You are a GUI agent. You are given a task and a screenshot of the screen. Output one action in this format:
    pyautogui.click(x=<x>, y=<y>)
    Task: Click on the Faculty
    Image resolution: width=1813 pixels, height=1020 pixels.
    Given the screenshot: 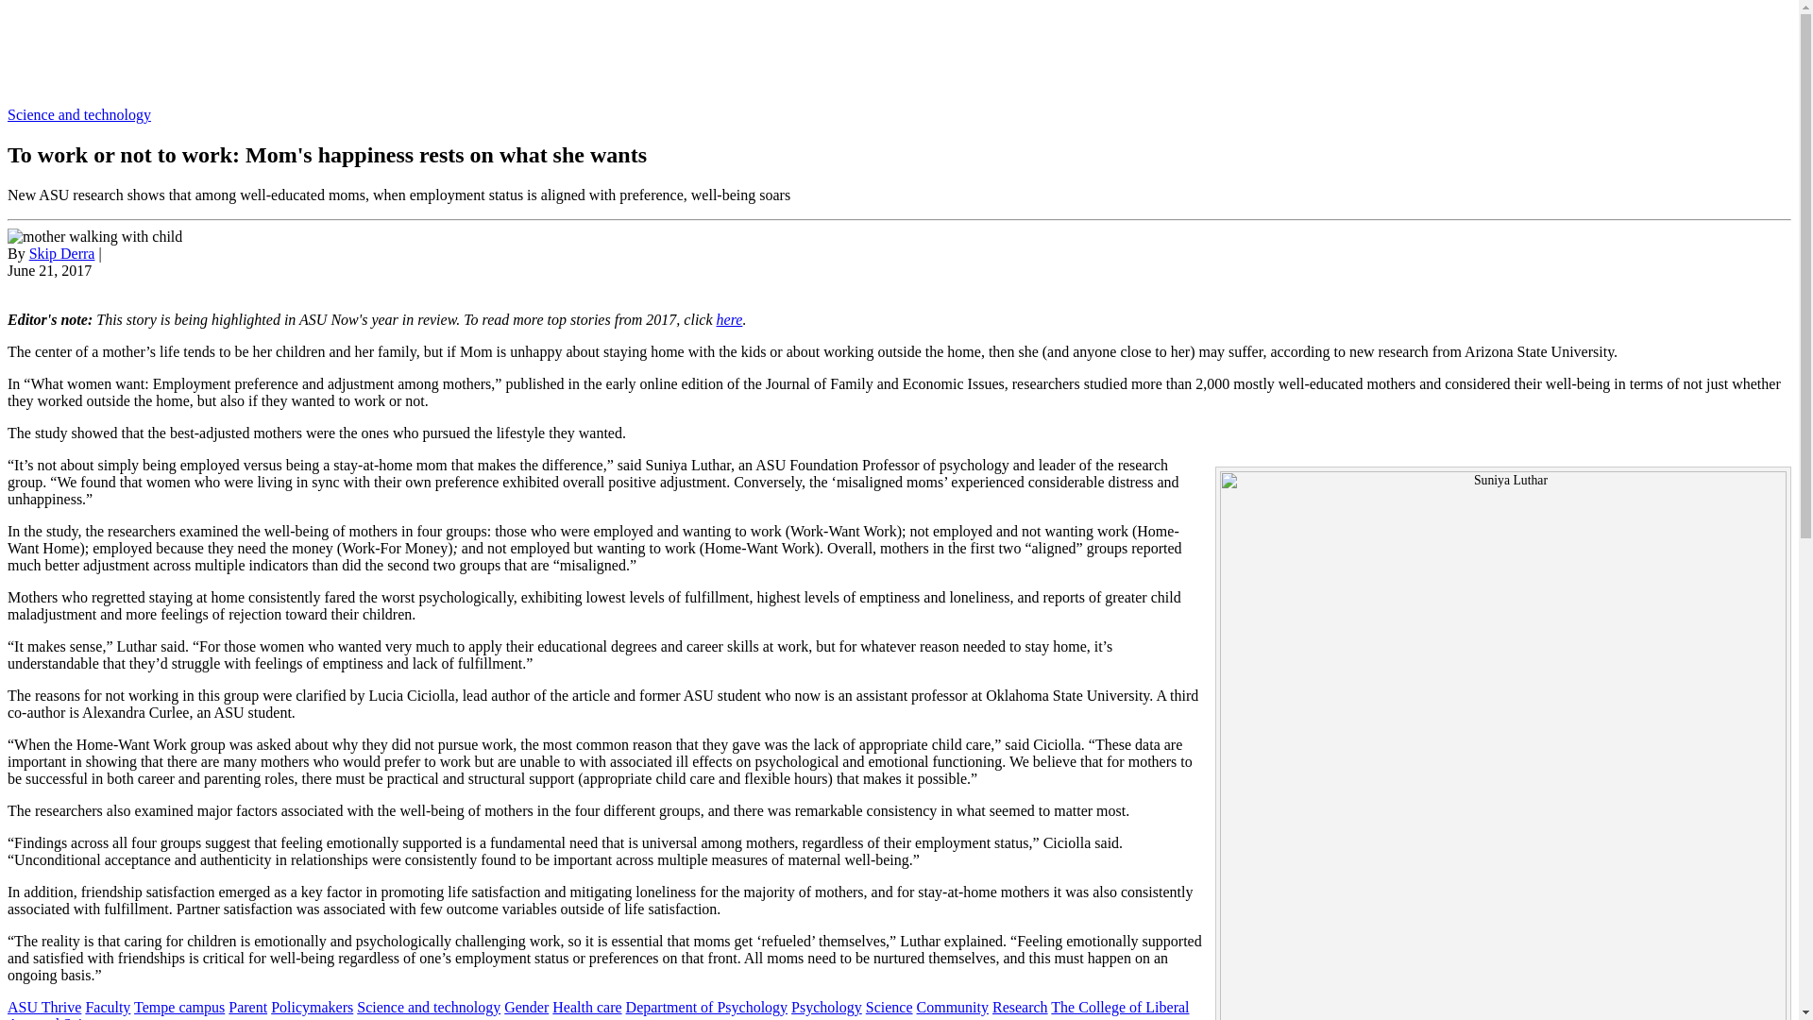 What is the action you would take?
    pyautogui.click(x=108, y=1007)
    